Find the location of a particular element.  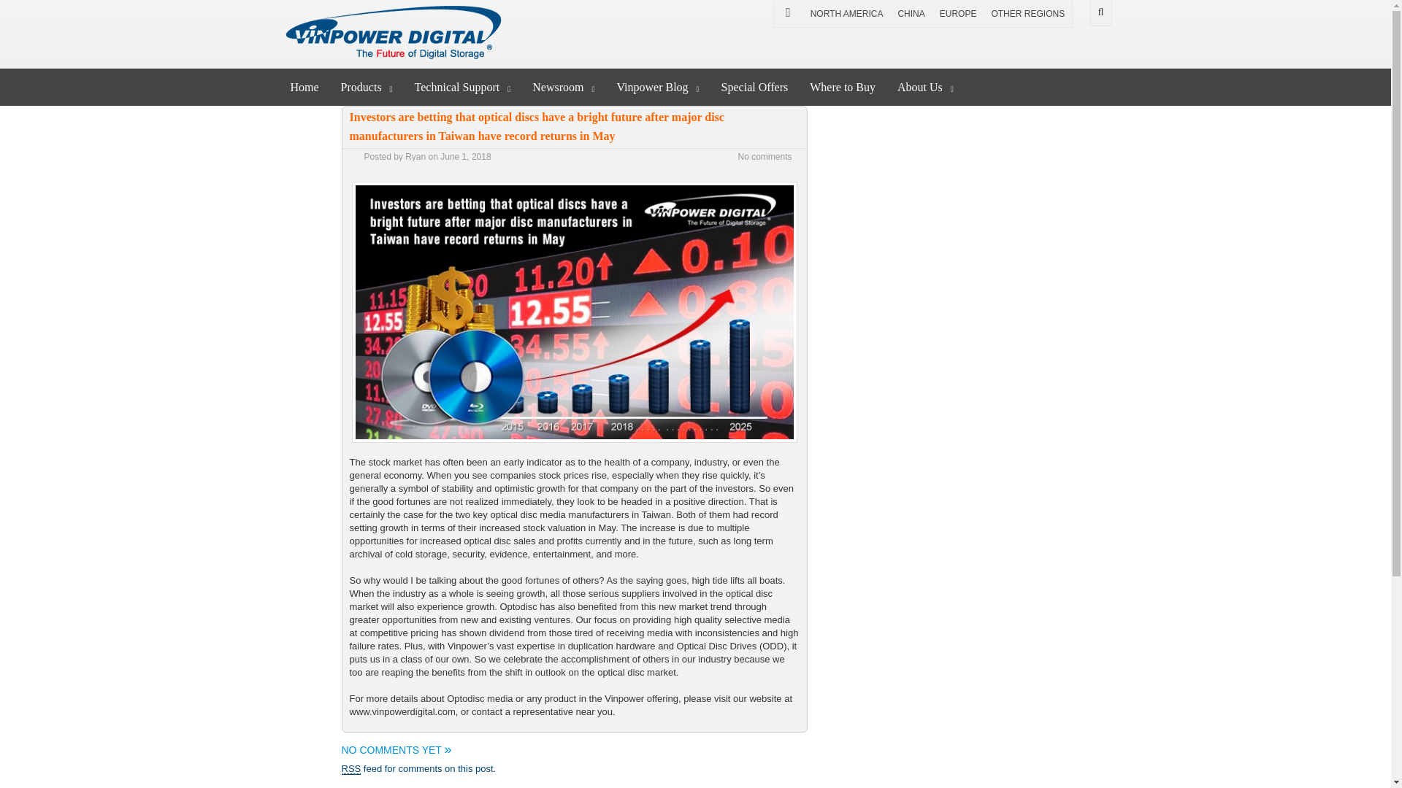

Really Simple Syndication is located at coordinates (352, 769).